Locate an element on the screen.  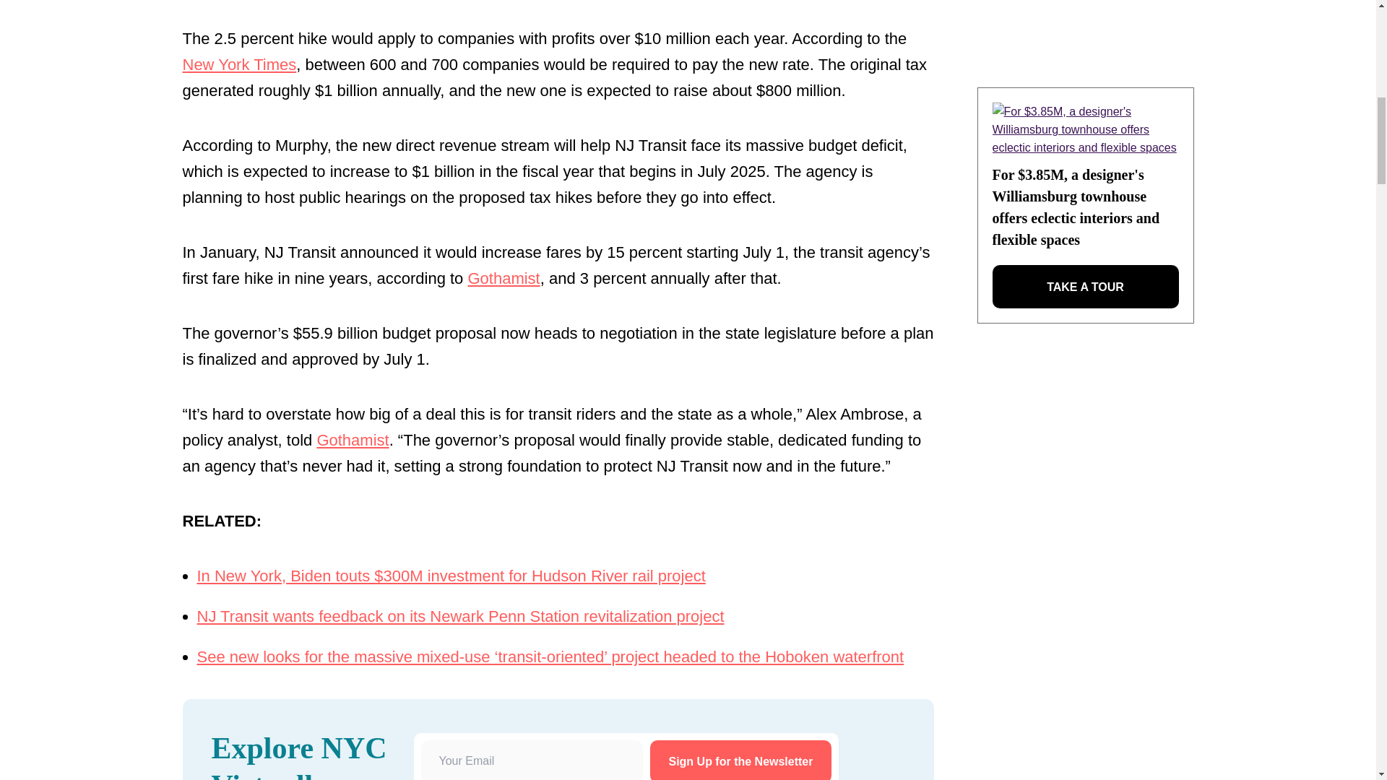
Sign Up for the Newsletter is located at coordinates (740, 760).